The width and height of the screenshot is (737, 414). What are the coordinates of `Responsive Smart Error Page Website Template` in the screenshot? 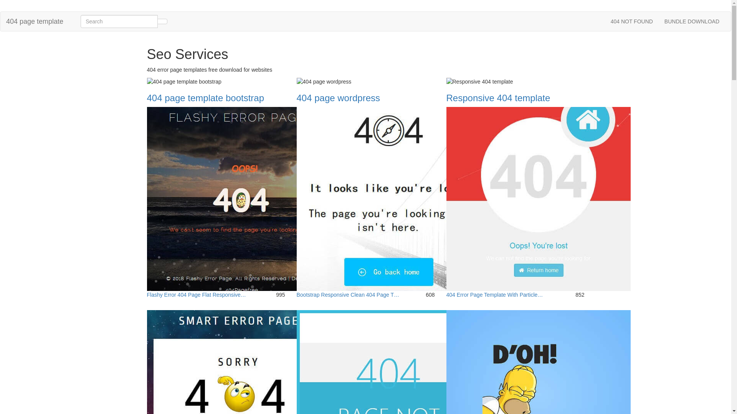 It's located at (239, 402).